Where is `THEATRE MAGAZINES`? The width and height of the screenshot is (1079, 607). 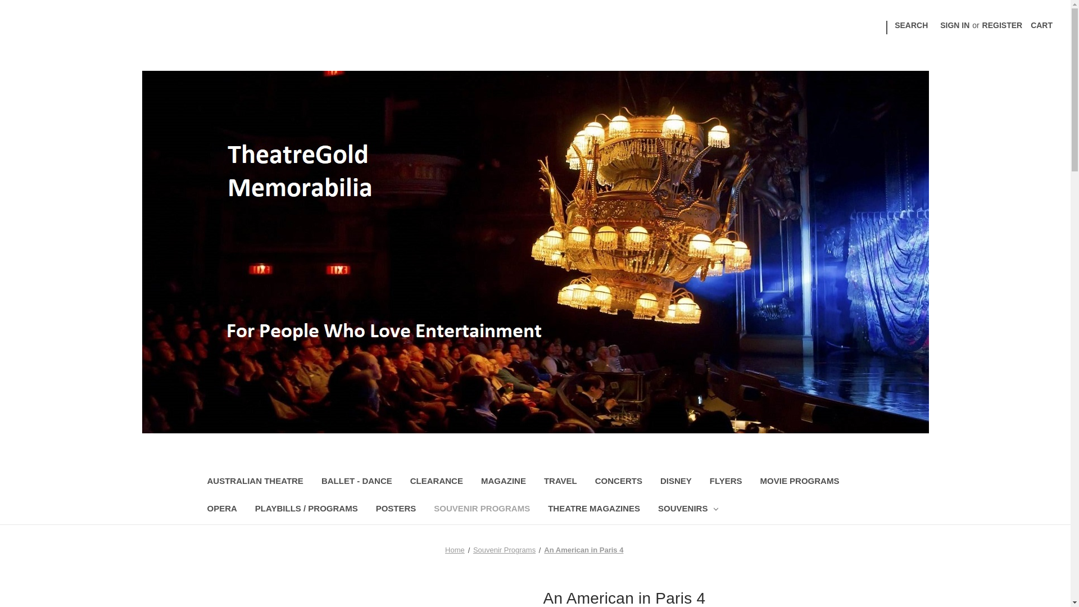 THEATRE MAGAZINES is located at coordinates (593, 510).